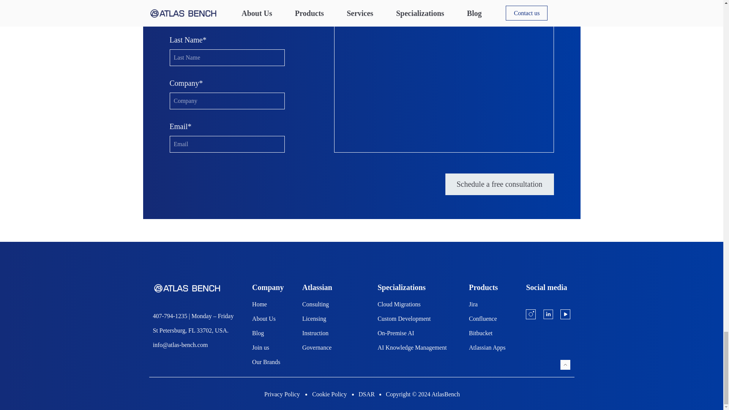  What do you see at coordinates (330, 394) in the screenshot?
I see `Cookie Policy` at bounding box center [330, 394].